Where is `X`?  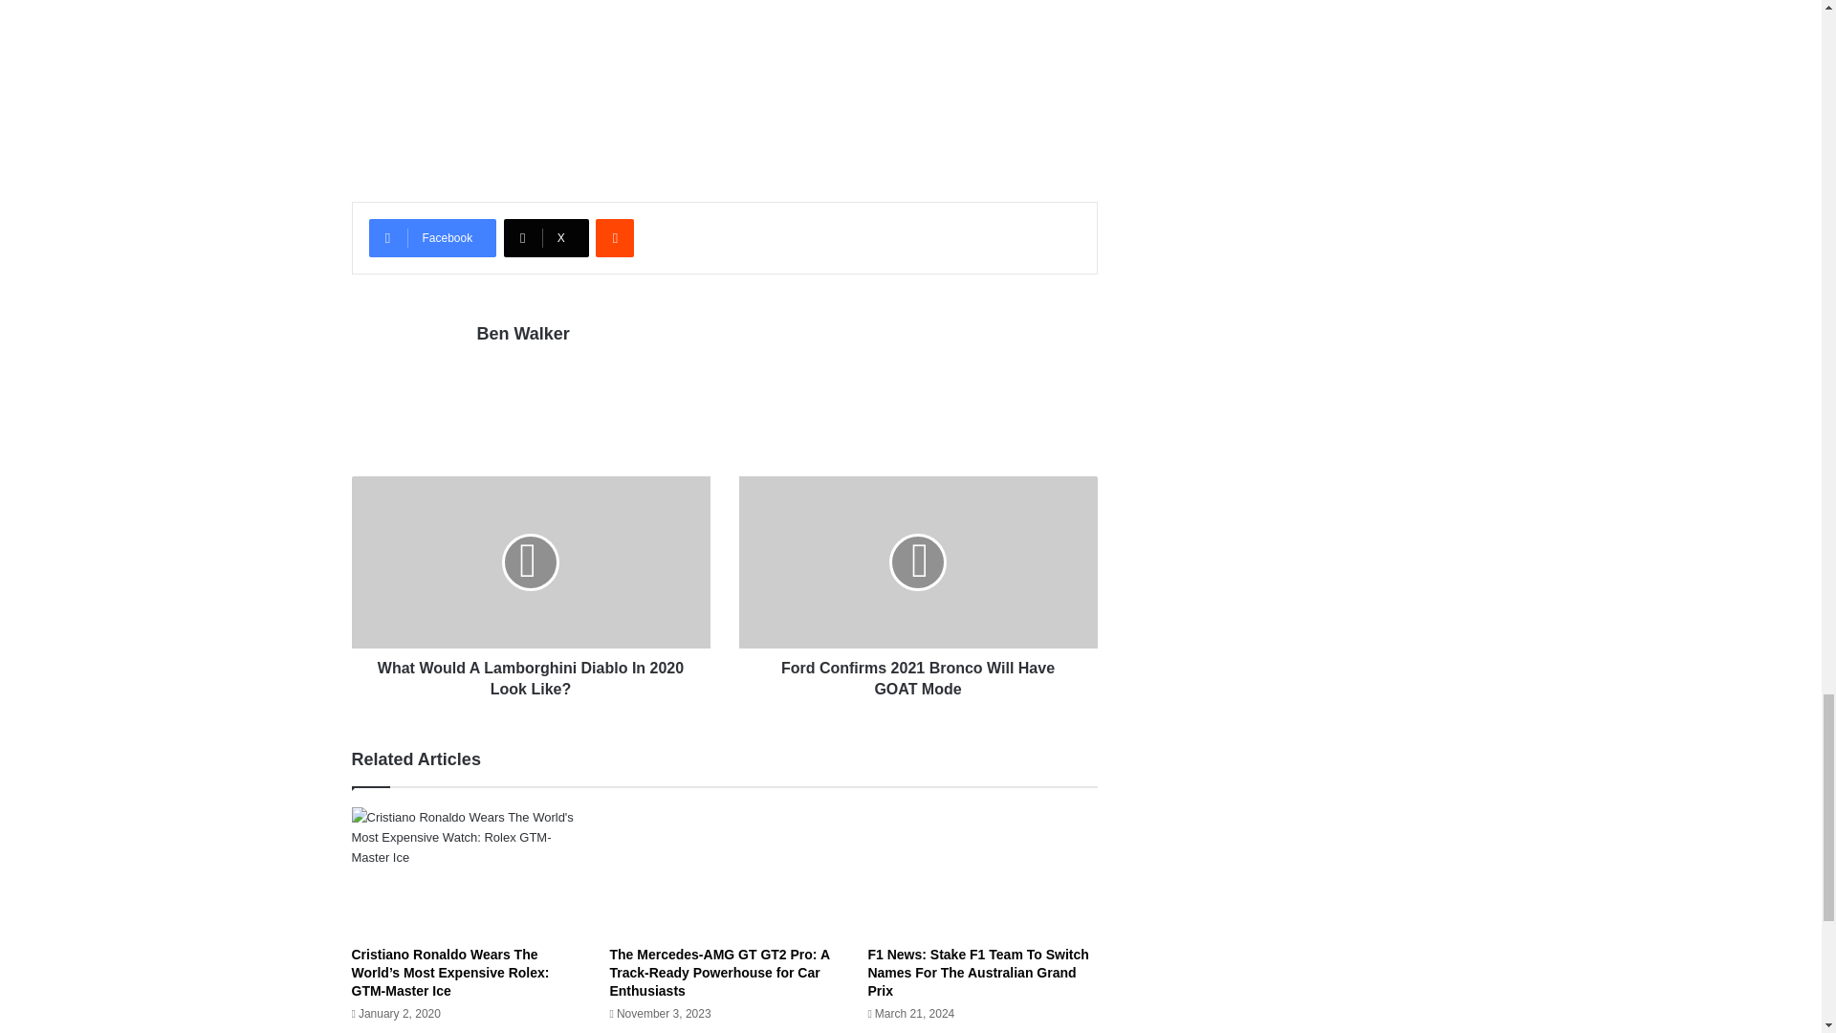 X is located at coordinates (546, 237).